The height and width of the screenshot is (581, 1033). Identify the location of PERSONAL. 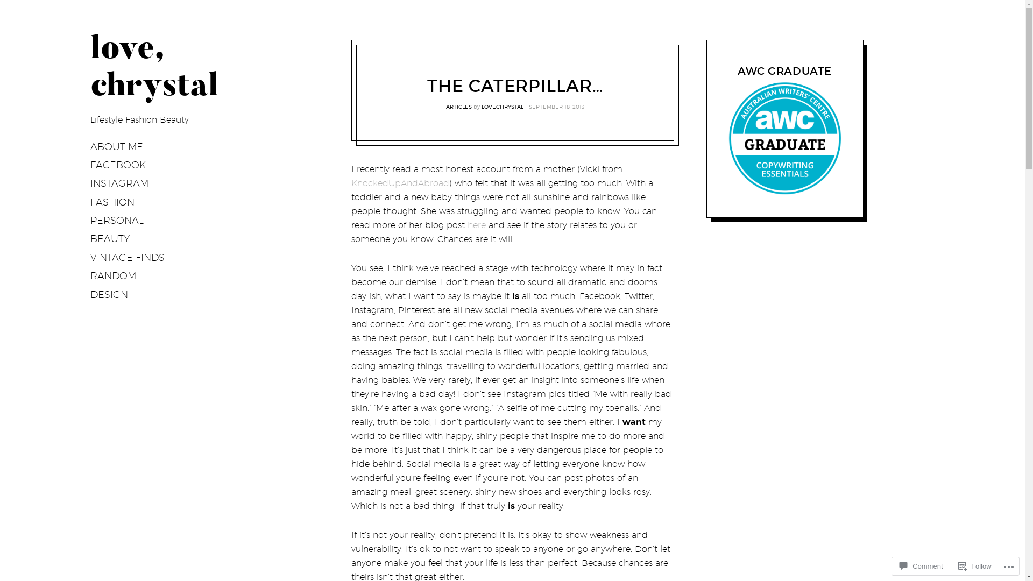
(117, 221).